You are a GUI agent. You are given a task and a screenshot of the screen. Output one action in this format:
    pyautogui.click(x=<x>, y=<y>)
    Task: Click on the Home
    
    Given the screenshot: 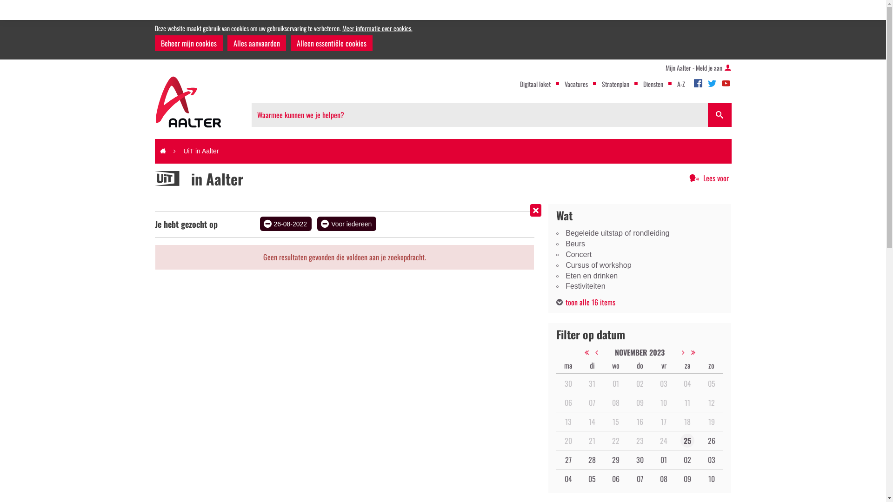 What is the action you would take?
    pyautogui.click(x=163, y=152)
    